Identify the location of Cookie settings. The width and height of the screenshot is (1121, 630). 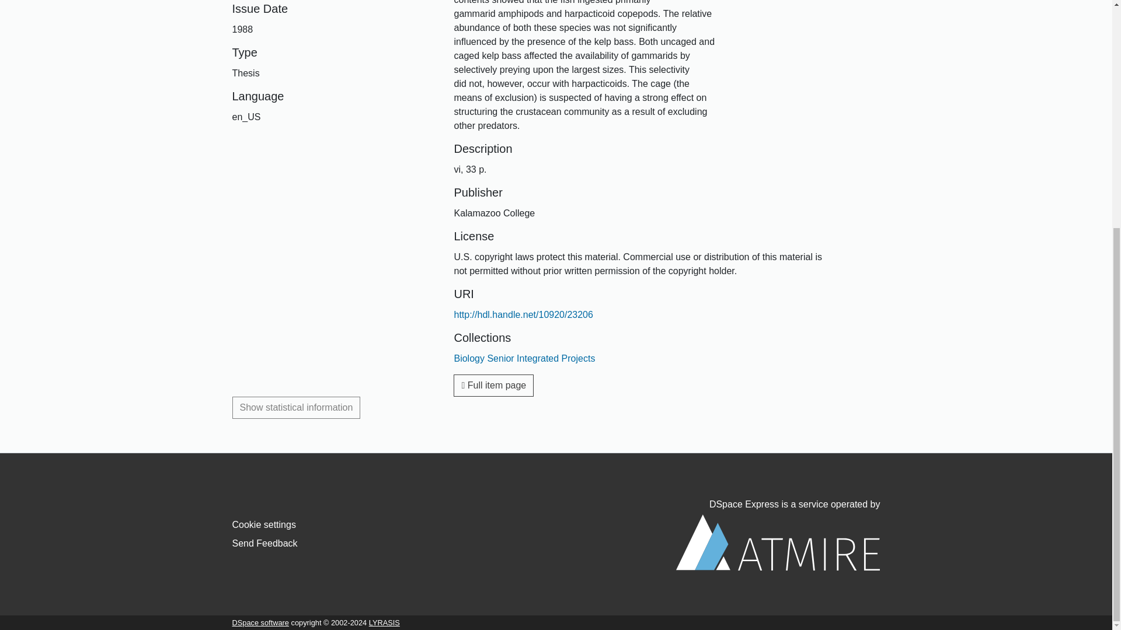
(264, 525).